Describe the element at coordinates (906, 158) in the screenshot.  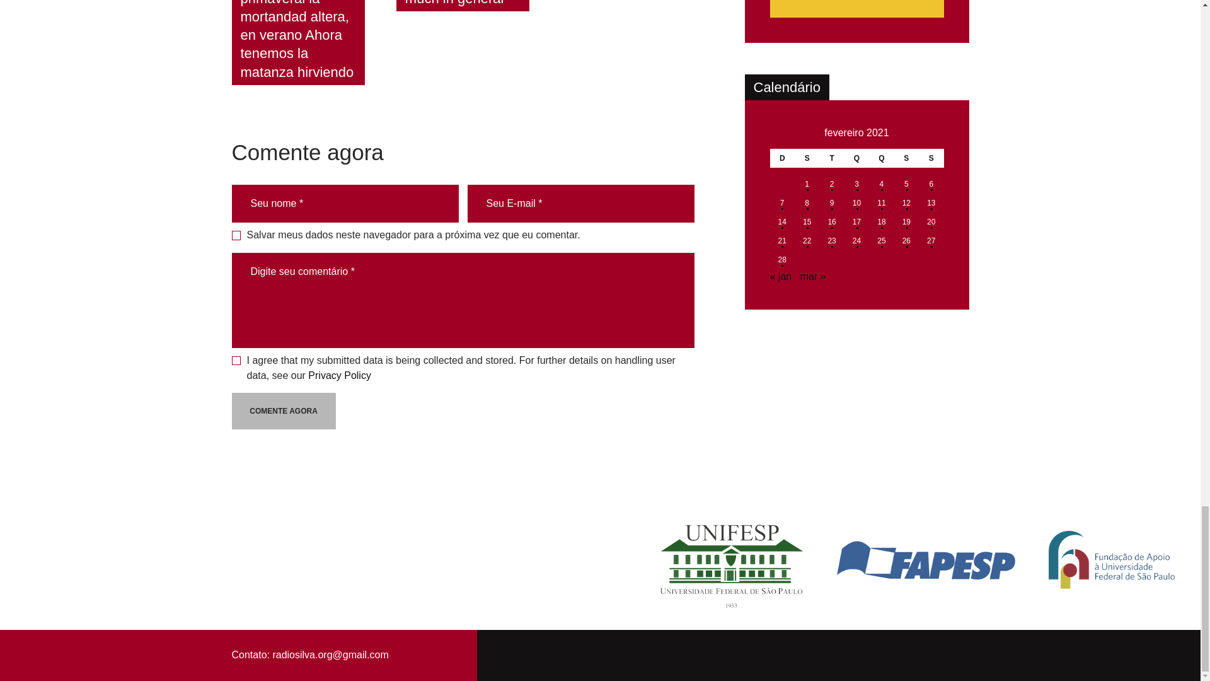
I see `sexta-feira` at that location.